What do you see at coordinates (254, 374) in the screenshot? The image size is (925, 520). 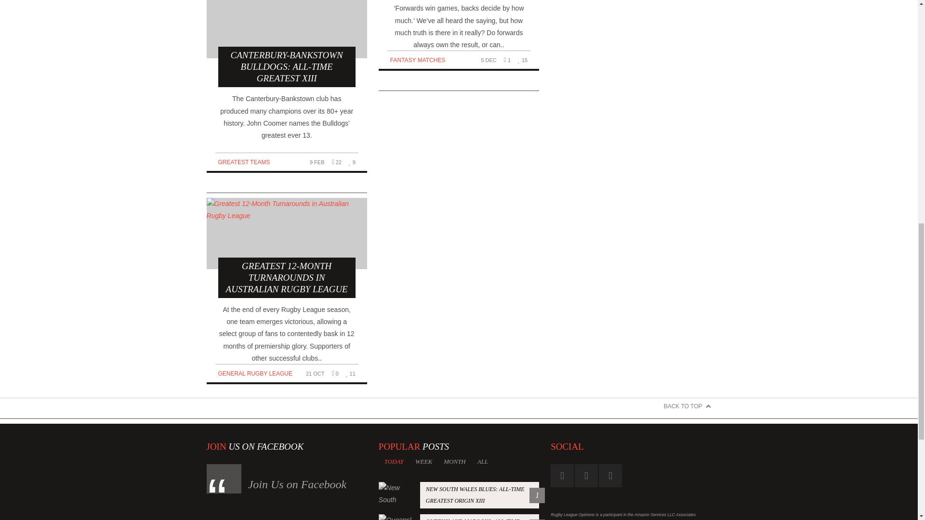 I see `View all posts in General Rugby League` at bounding box center [254, 374].